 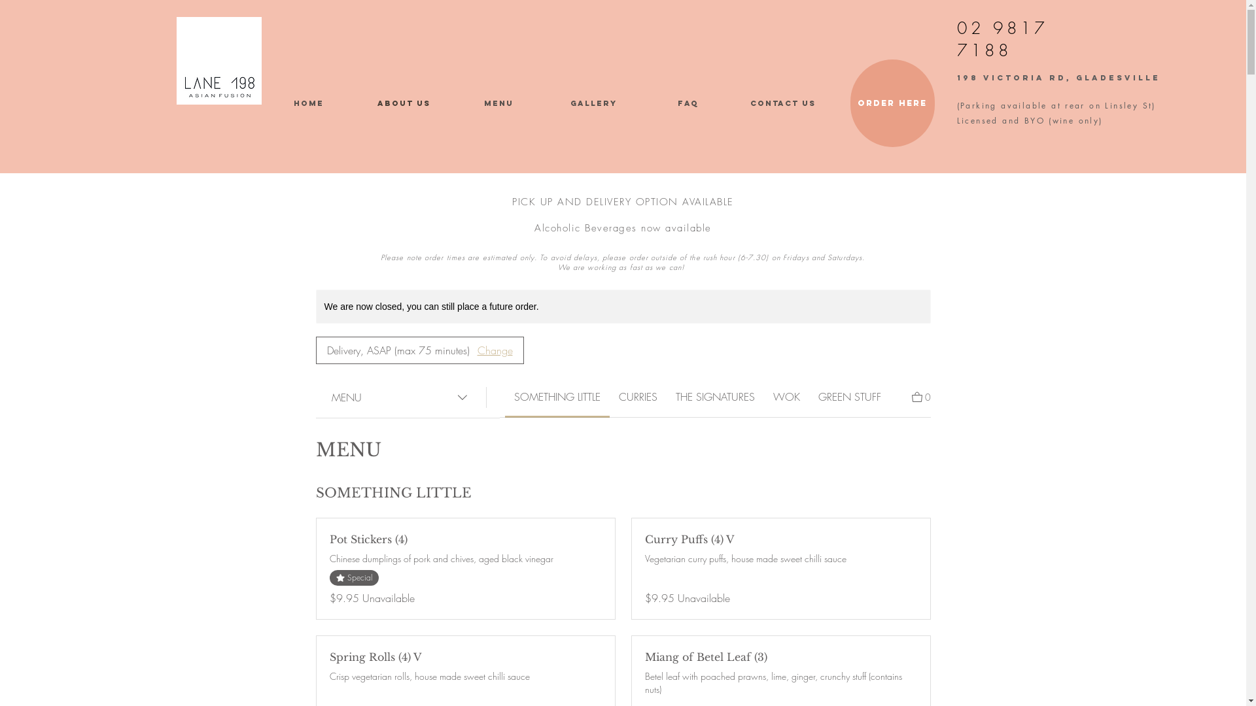 I want to click on FAQ, so click(x=688, y=103).